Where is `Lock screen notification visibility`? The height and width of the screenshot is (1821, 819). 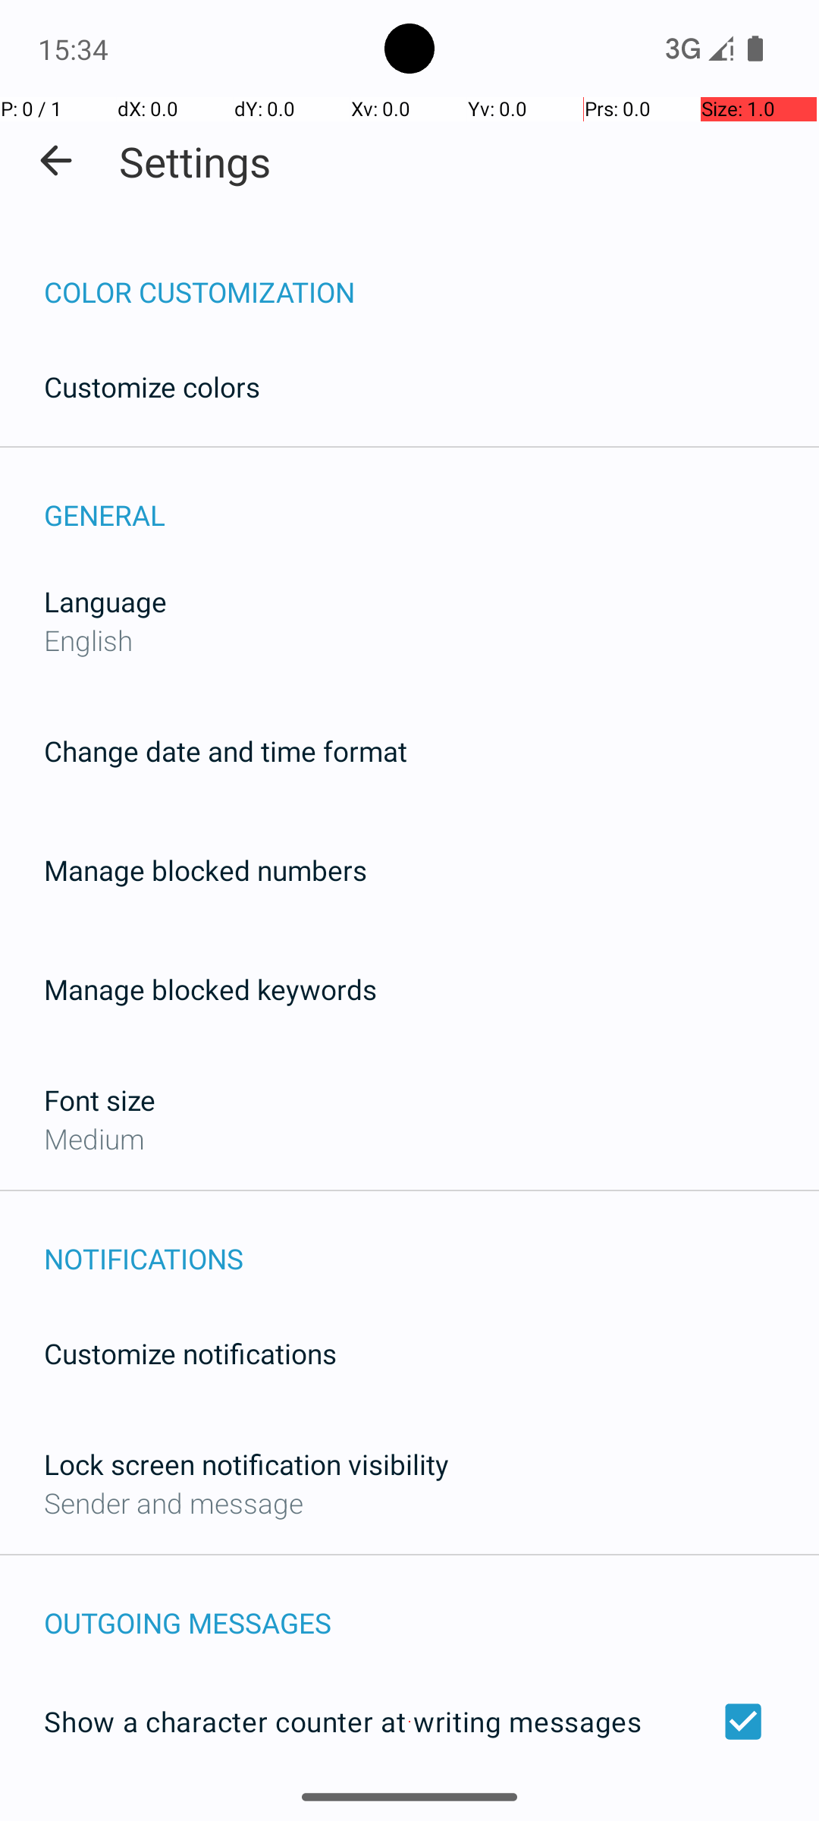
Lock screen notification visibility is located at coordinates (246, 1464).